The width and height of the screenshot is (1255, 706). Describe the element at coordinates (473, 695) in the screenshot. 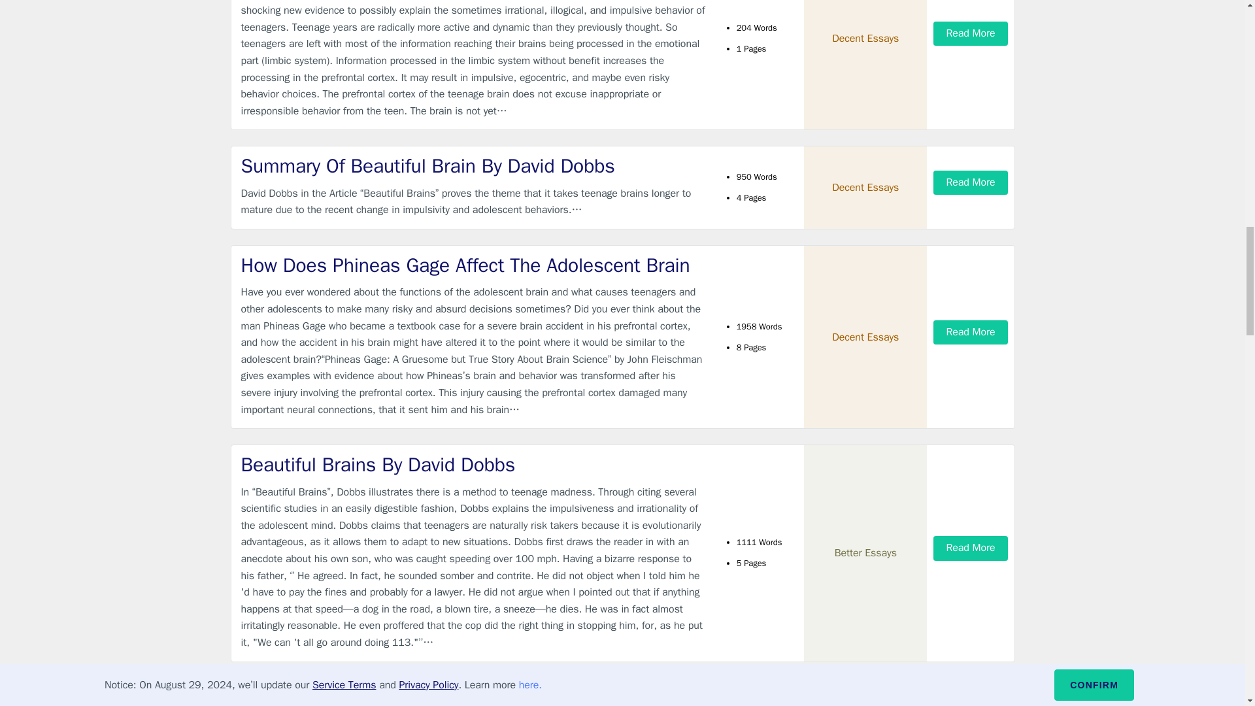

I see `Beautiful Brain By David Dobbs Analysis` at that location.